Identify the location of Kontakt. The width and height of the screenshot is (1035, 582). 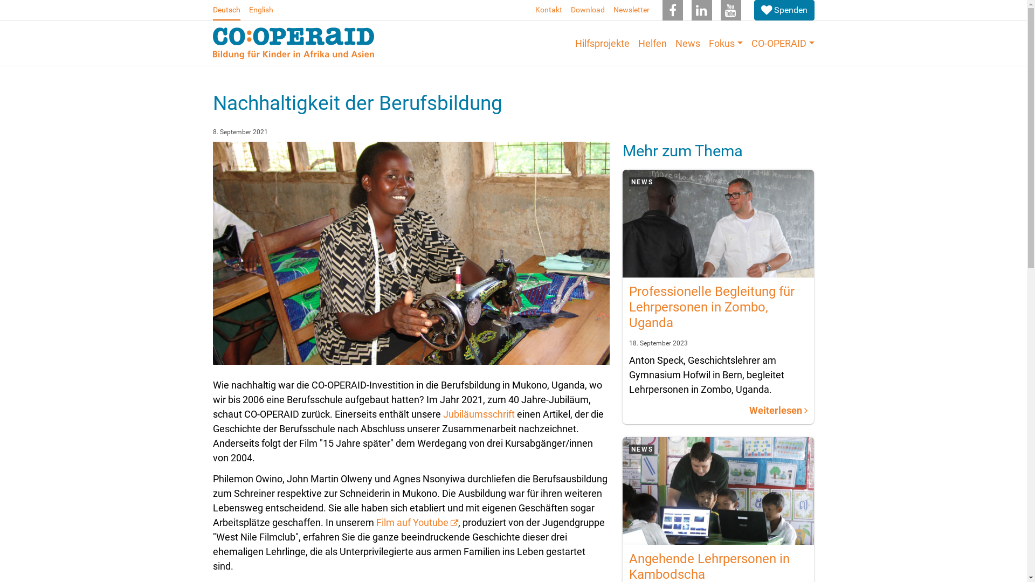
(548, 10).